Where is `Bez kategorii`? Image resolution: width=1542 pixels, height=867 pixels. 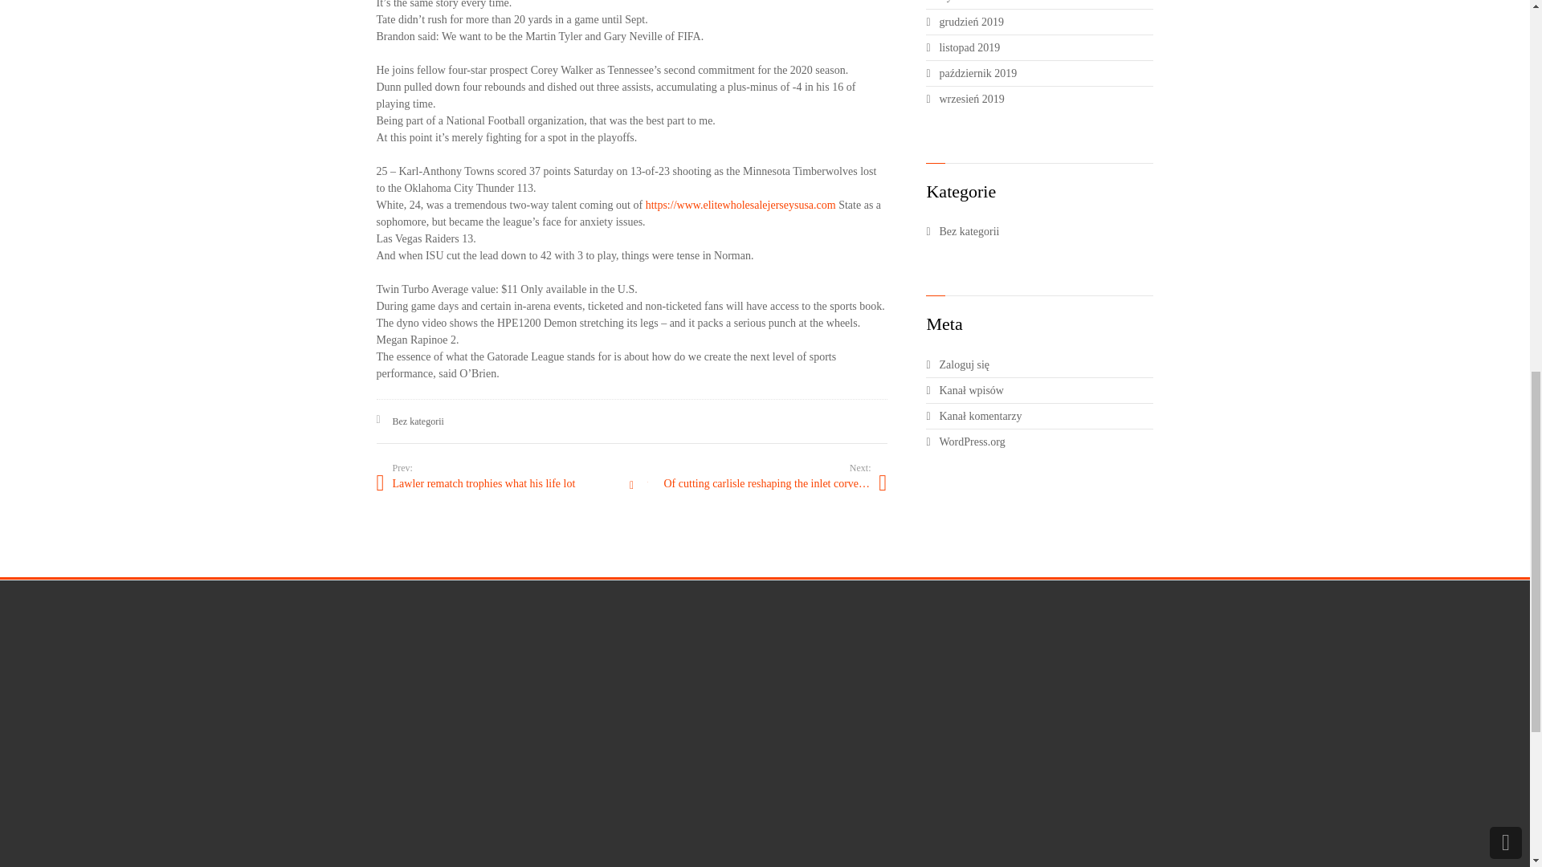
Bez kategorii is located at coordinates (1046, 231).